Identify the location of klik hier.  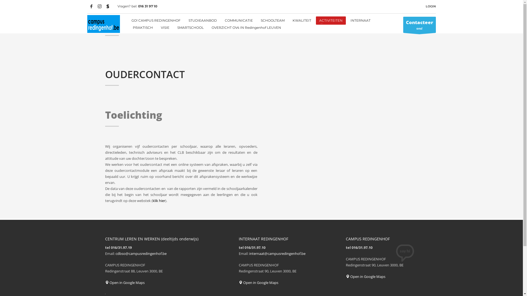
(159, 201).